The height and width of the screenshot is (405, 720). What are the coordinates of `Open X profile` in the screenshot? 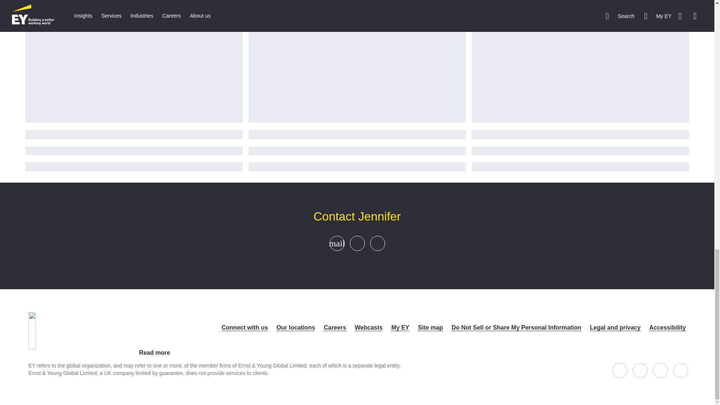 It's located at (640, 370).